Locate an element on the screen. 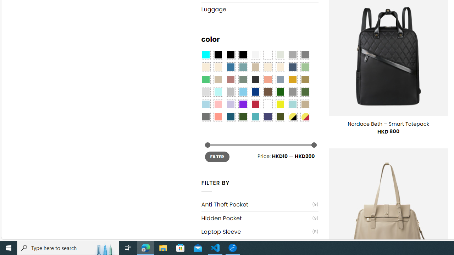  Light Gray is located at coordinates (206, 92).